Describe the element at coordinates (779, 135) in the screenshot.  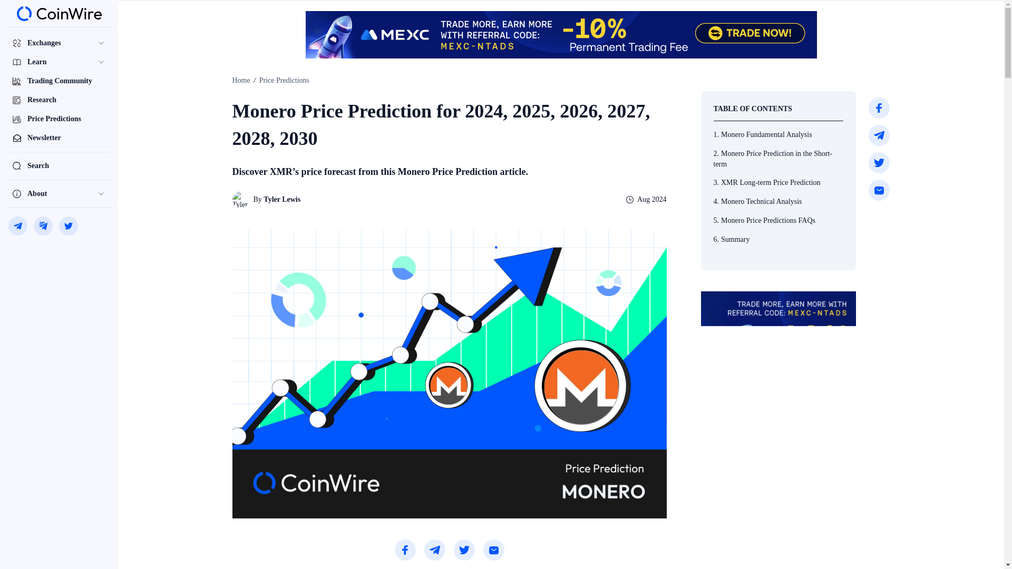
I see `Monero  Fundamental Analysis` at that location.